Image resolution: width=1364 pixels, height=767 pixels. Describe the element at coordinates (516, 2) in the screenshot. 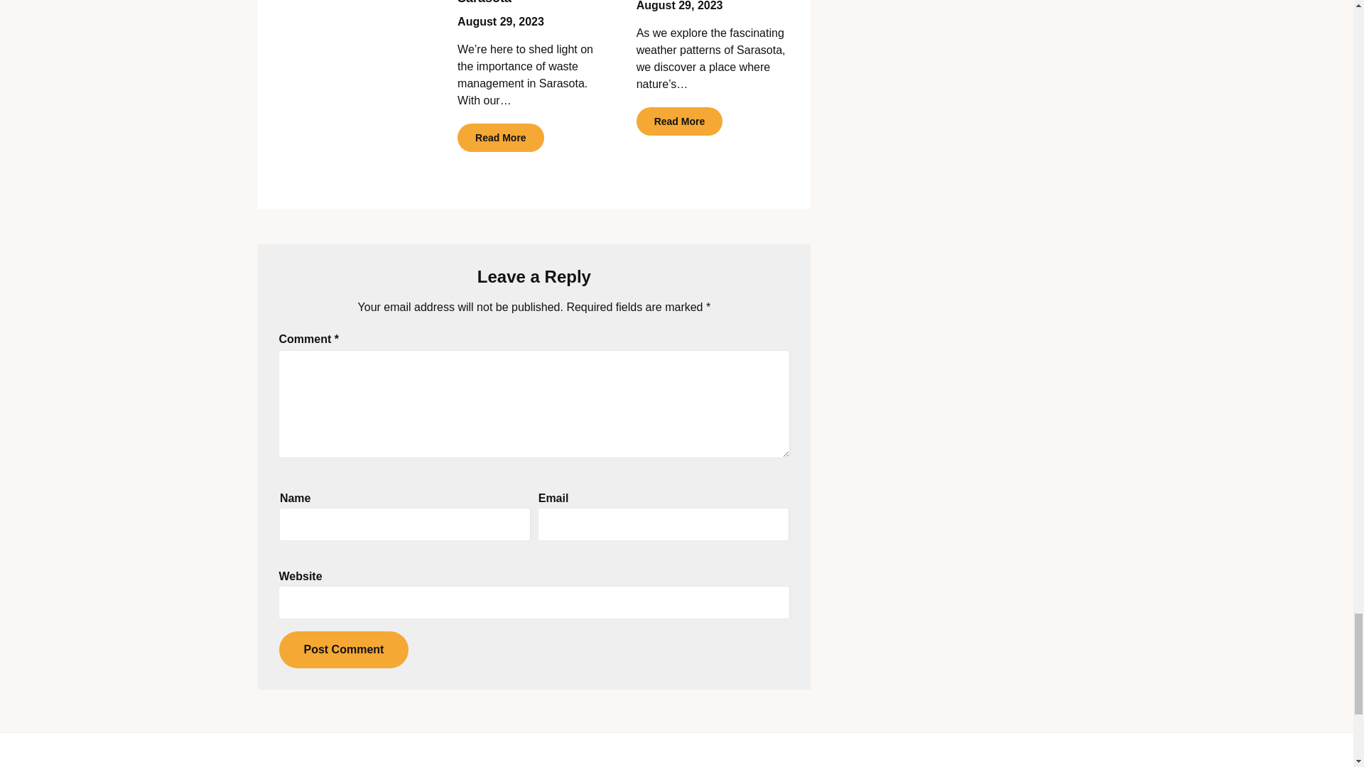

I see `Waste Management Sarasota` at that location.